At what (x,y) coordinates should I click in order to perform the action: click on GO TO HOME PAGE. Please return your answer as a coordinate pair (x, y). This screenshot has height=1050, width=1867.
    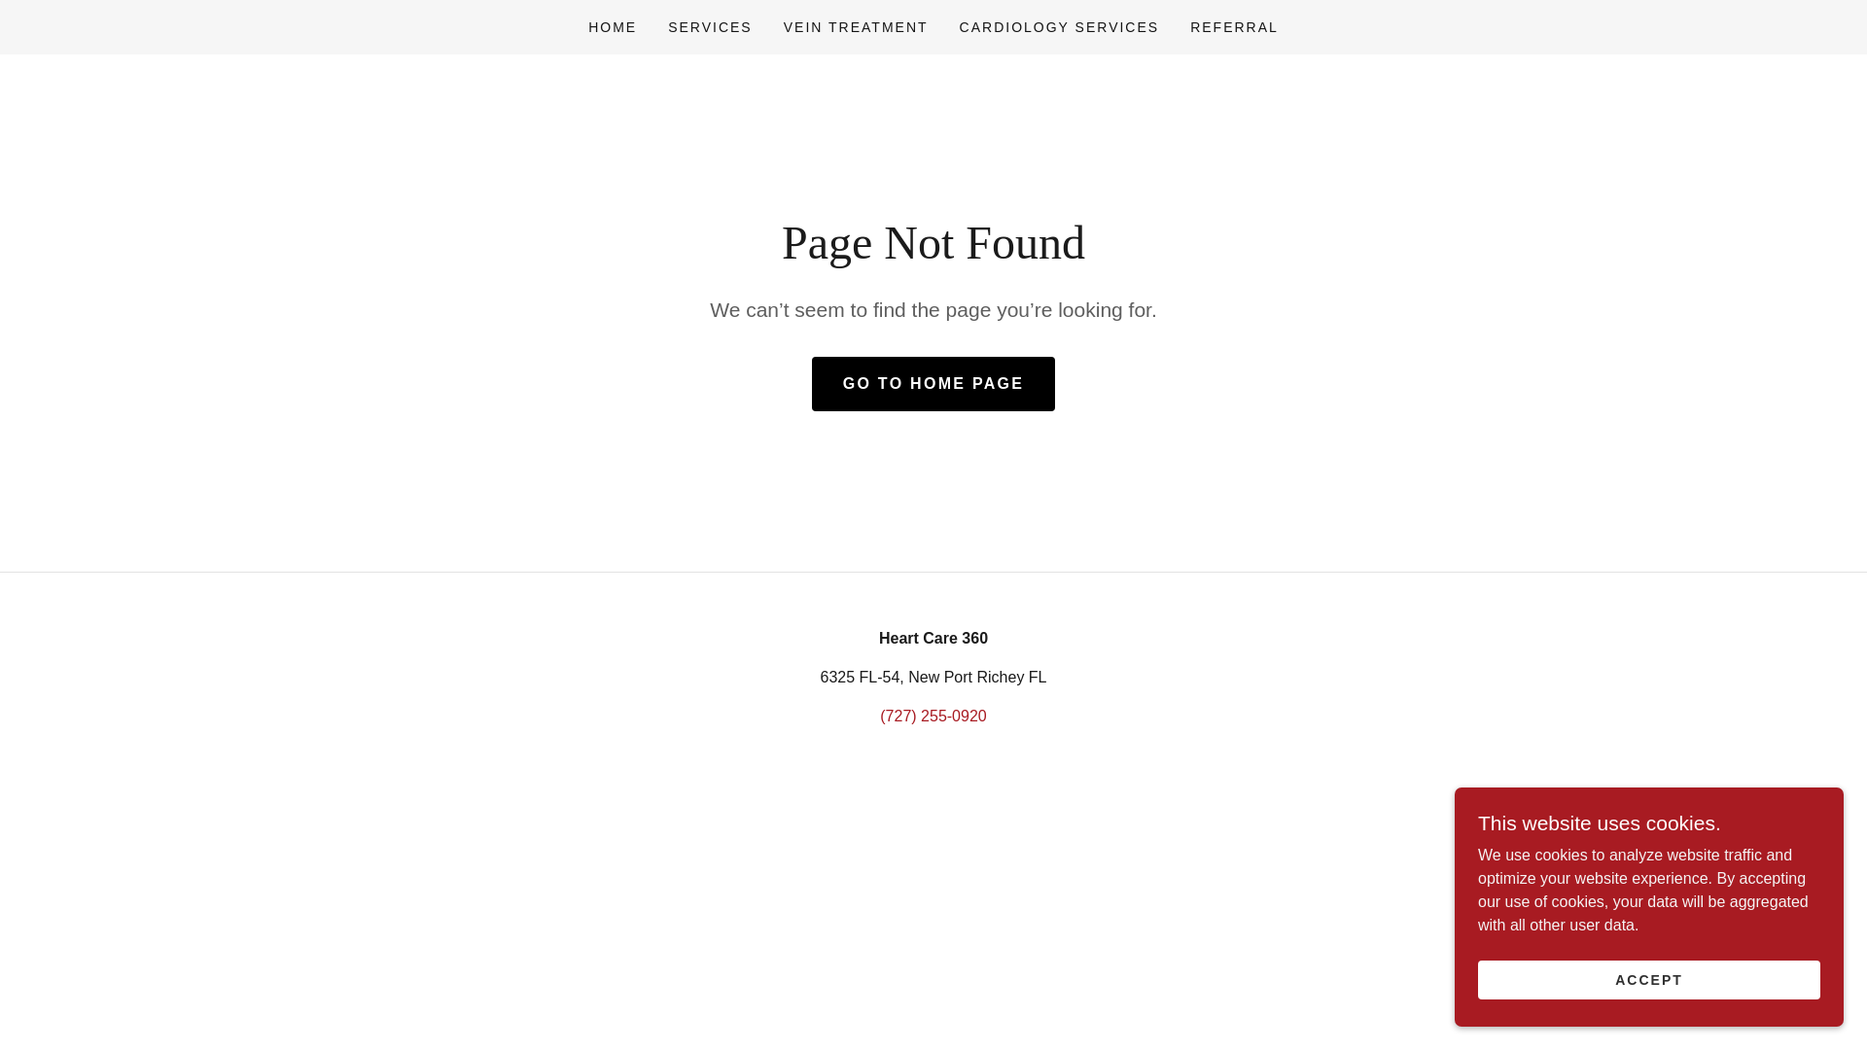
    Looking at the image, I should click on (933, 384).